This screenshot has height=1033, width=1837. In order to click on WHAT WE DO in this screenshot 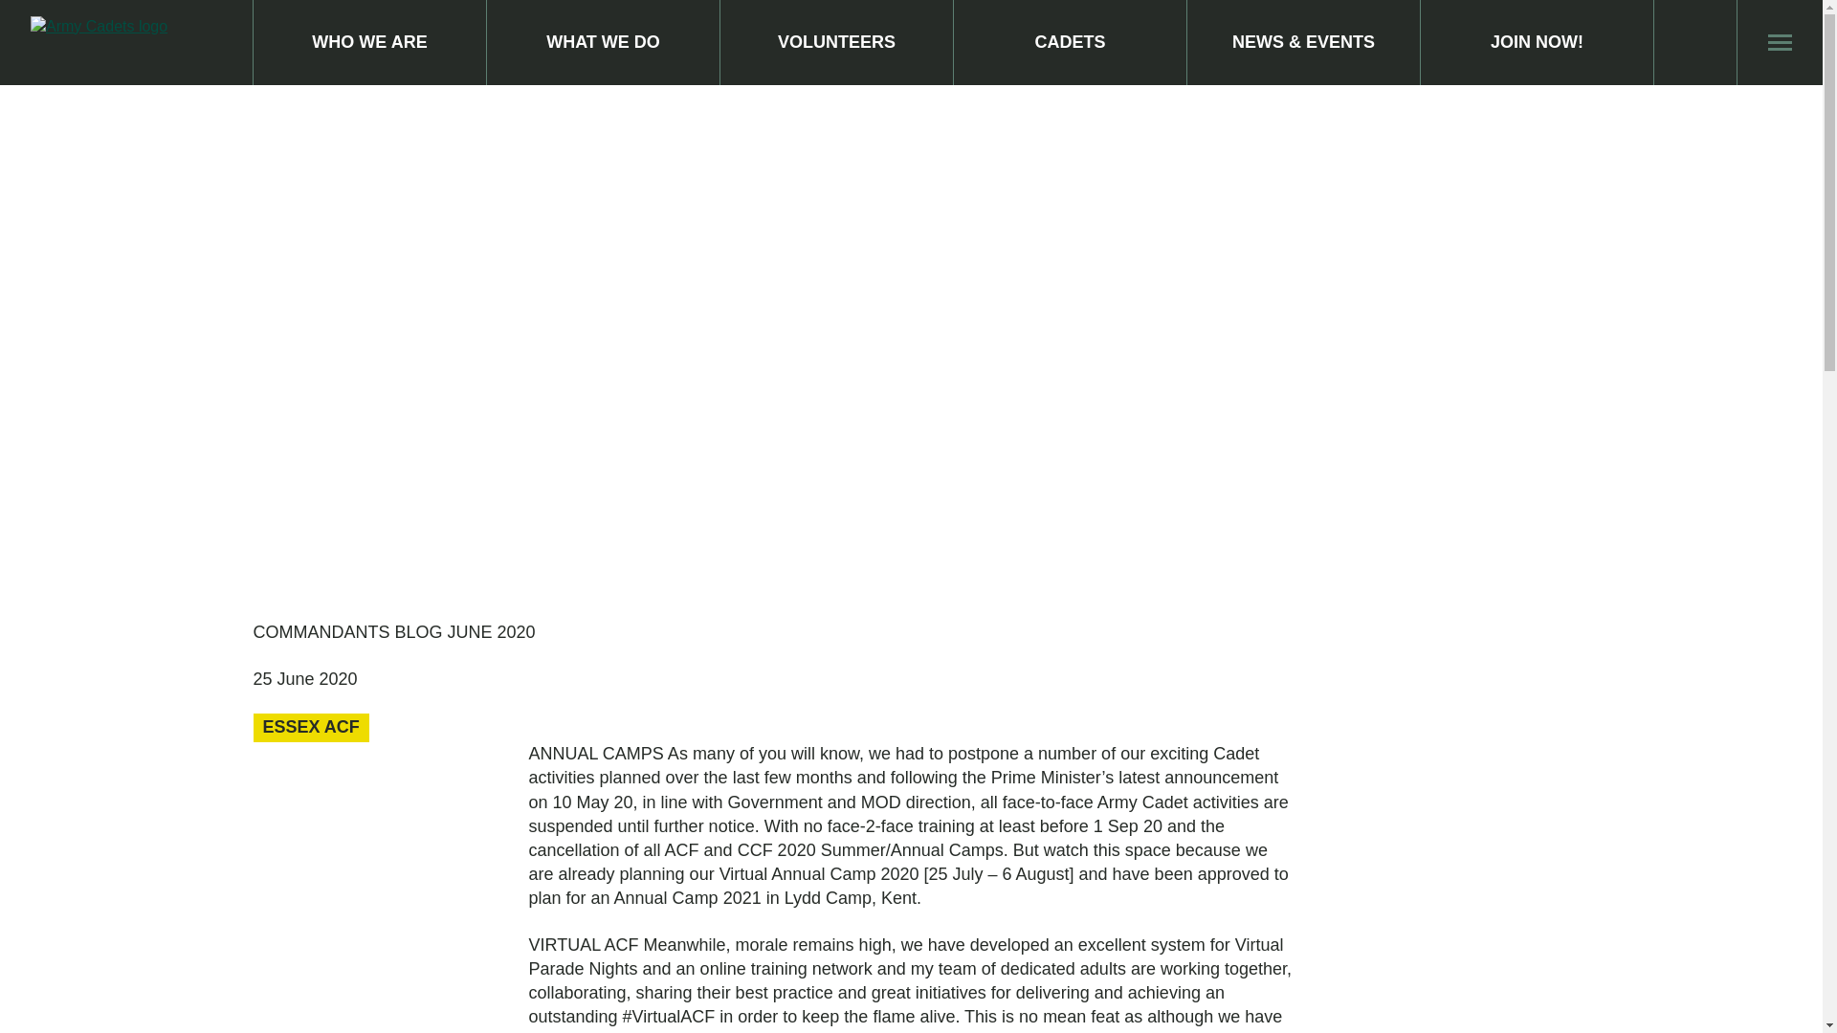, I will do `click(603, 42)`.